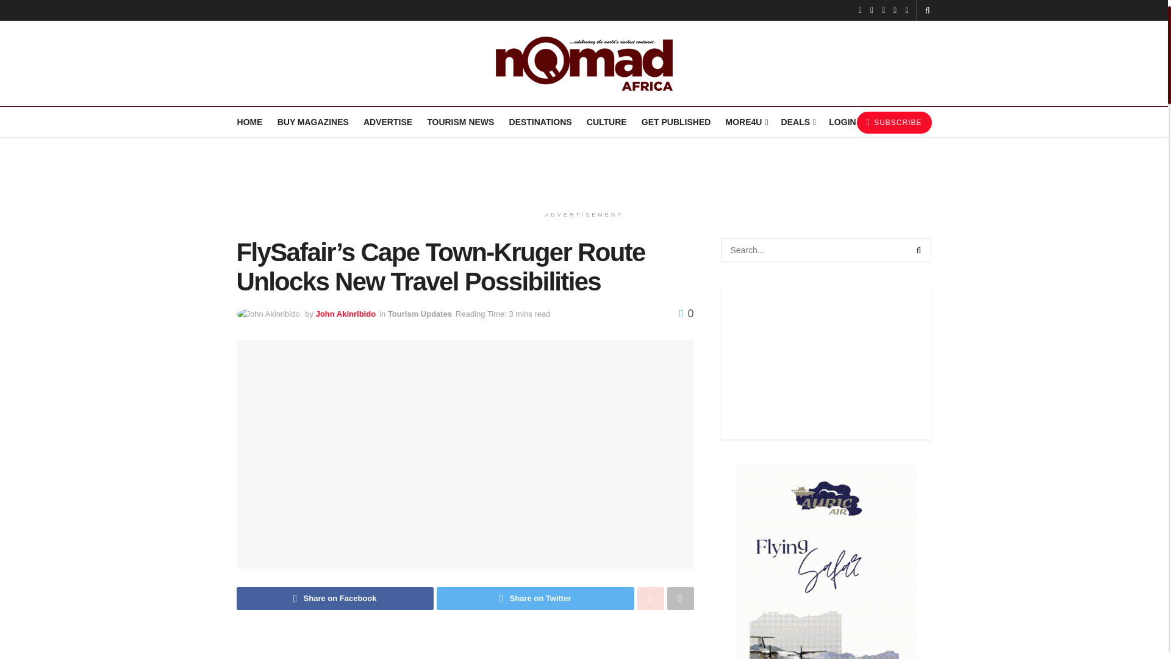  I want to click on HOME, so click(250, 121).